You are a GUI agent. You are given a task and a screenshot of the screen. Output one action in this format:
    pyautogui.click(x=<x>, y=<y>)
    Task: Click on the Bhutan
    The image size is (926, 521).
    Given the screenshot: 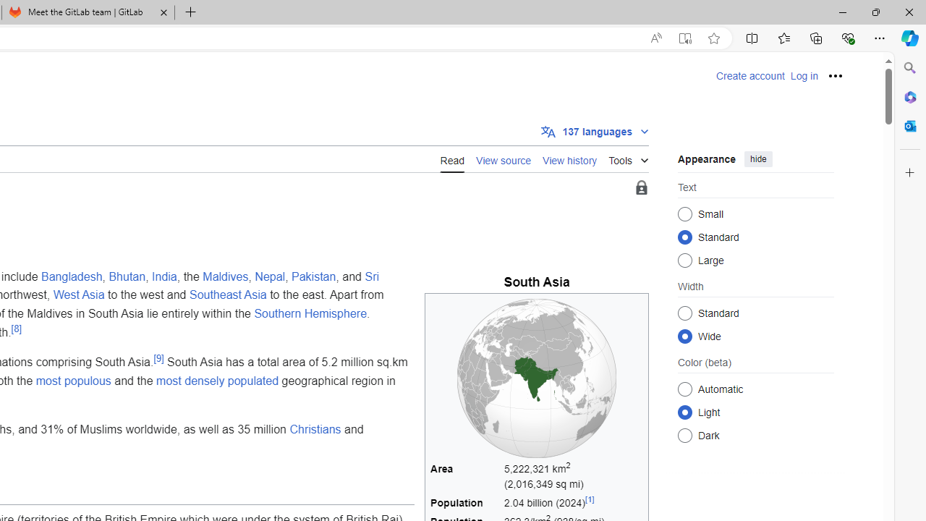 What is the action you would take?
    pyautogui.click(x=127, y=276)
    